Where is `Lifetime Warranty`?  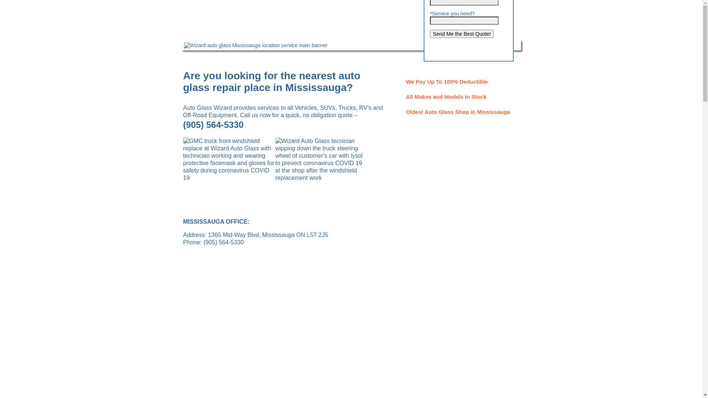 Lifetime Warranty is located at coordinates (294, 32).